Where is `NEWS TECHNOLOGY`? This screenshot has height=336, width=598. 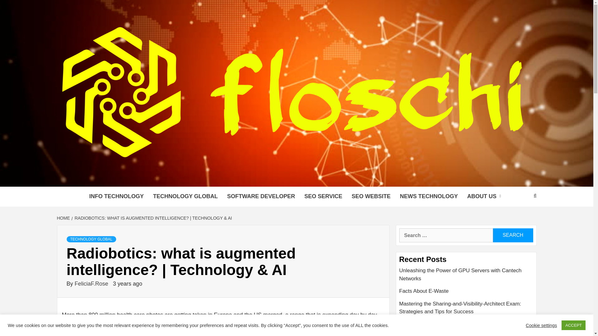 NEWS TECHNOLOGY is located at coordinates (429, 197).